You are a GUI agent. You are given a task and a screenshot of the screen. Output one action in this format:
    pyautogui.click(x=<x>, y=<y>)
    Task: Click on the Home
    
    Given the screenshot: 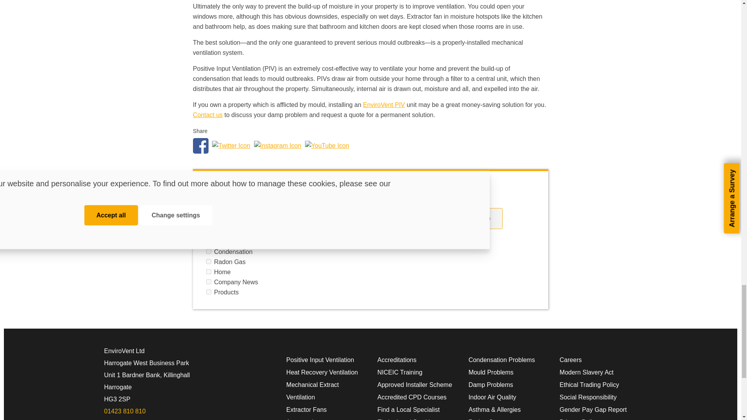 What is the action you would take?
    pyautogui.click(x=209, y=271)
    